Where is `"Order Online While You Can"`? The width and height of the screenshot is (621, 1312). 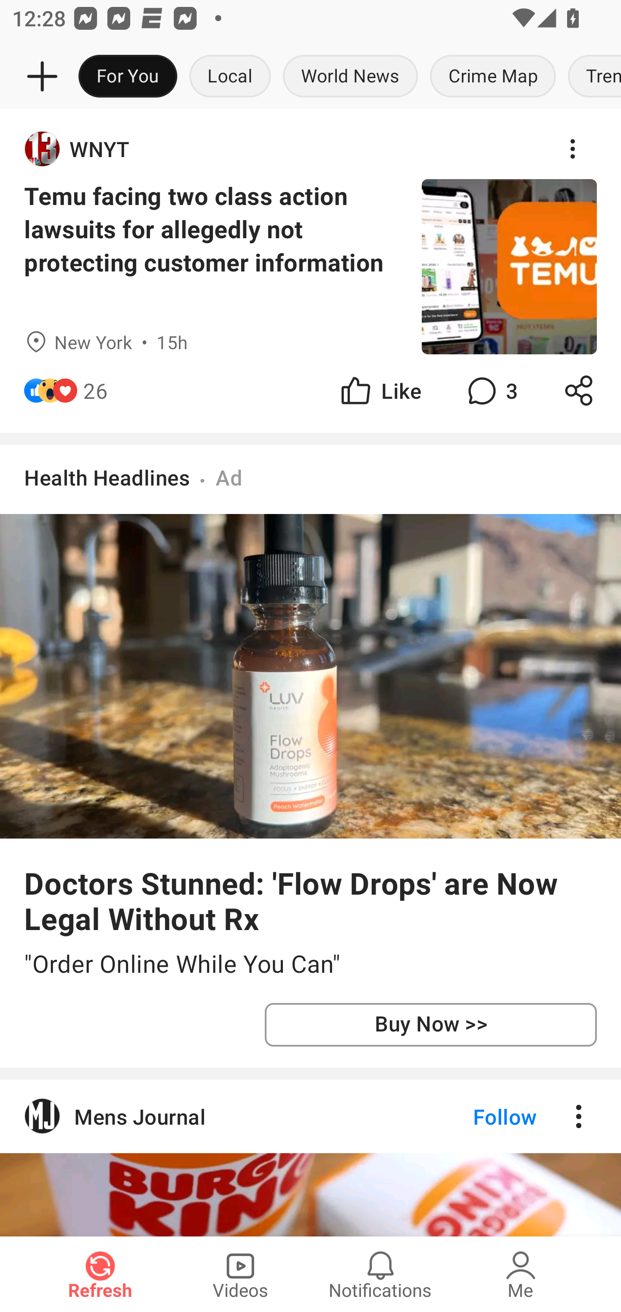 "Order Online While You Can" is located at coordinates (310, 964).